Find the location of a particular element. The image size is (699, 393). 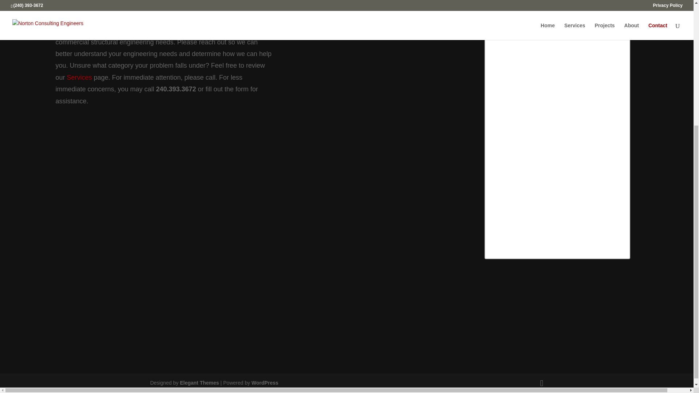

Premium WordPress Themes is located at coordinates (199, 383).